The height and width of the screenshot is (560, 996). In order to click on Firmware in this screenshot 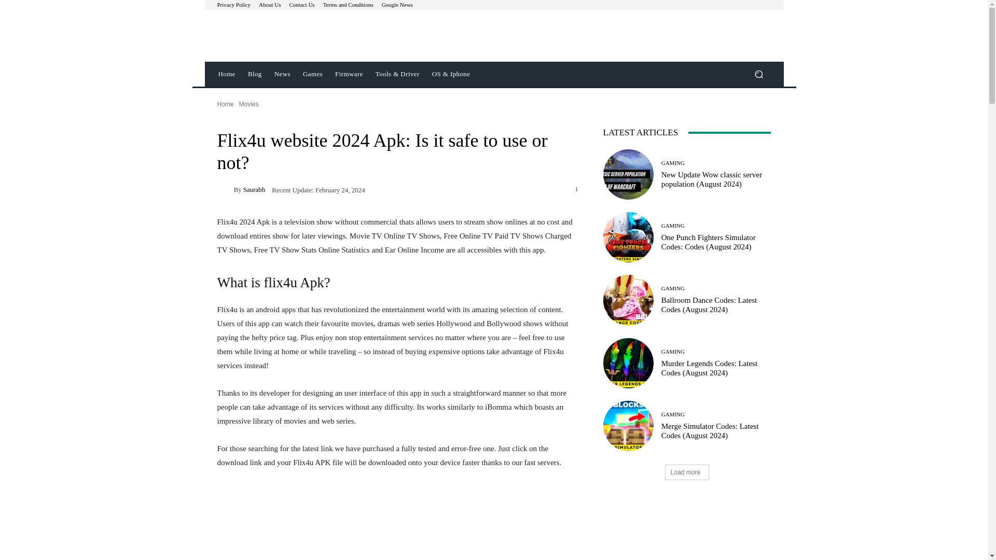, I will do `click(349, 74)`.